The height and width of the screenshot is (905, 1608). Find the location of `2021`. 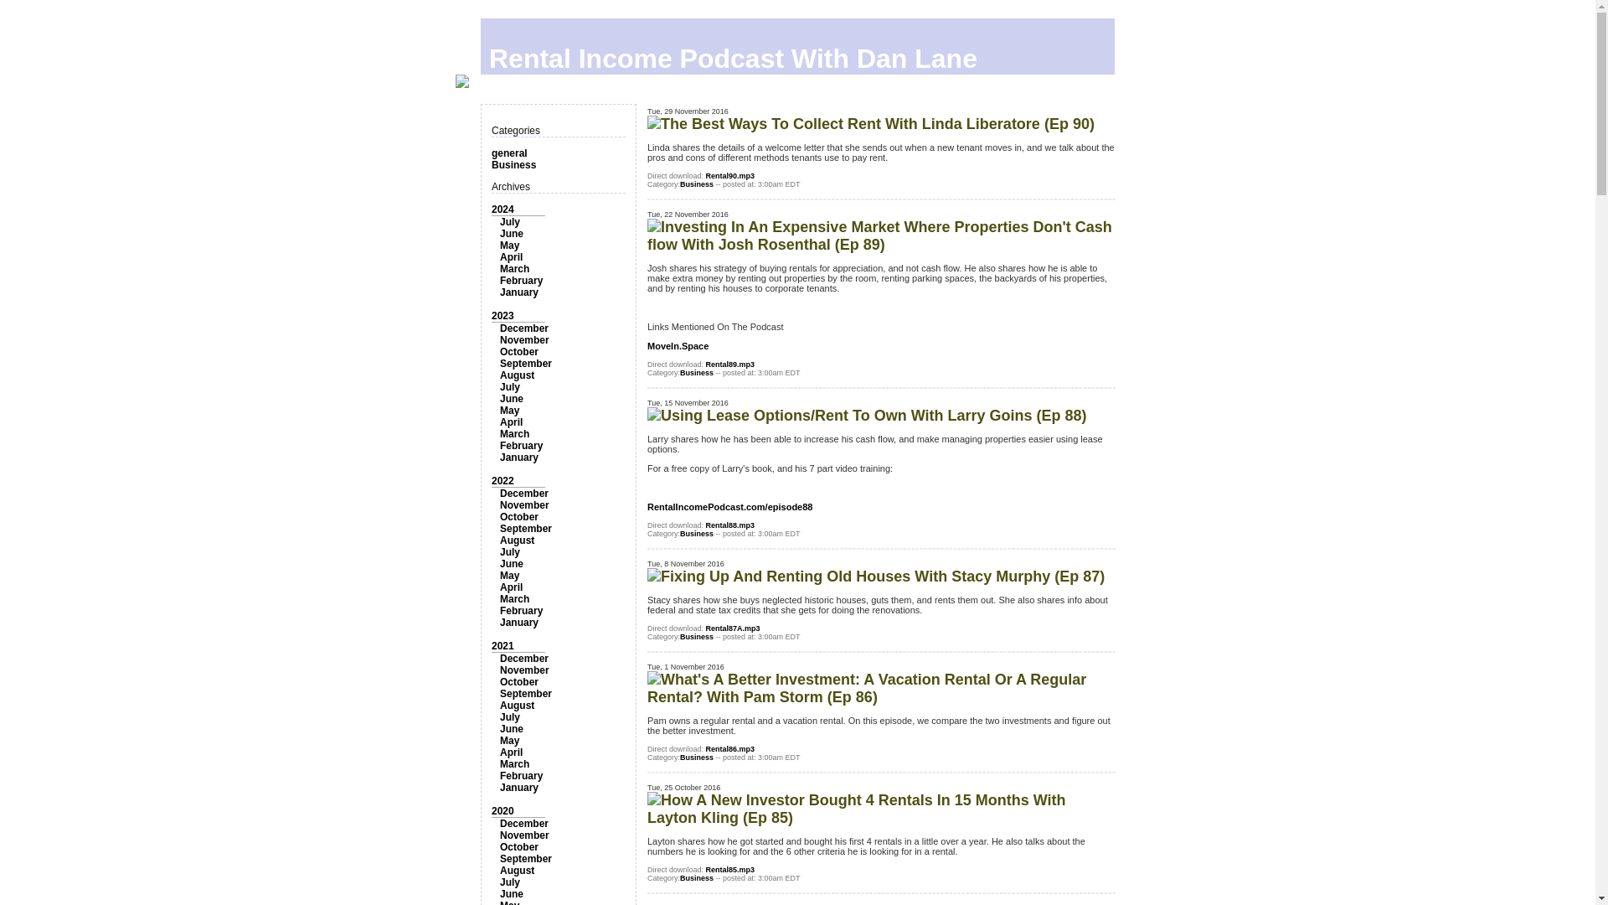

2021 is located at coordinates (502, 645).